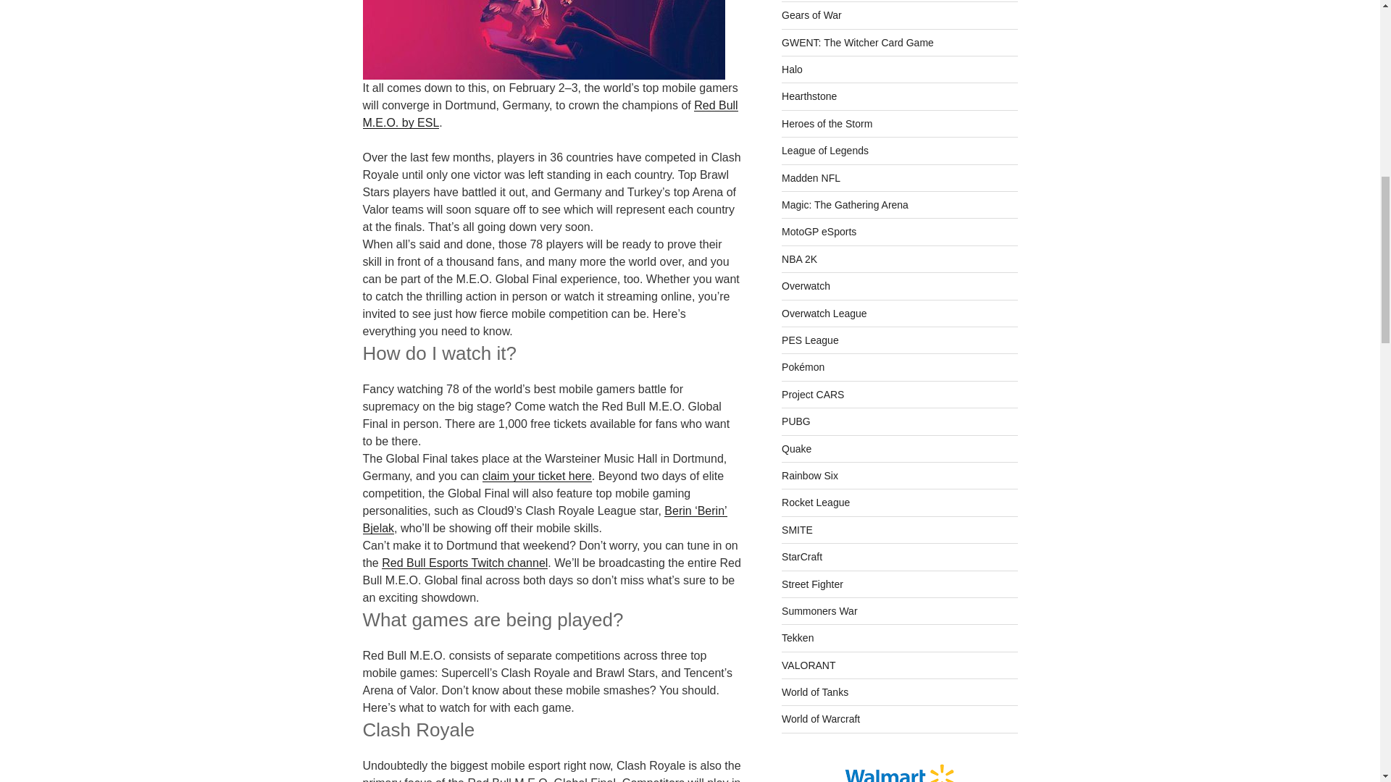  I want to click on Berin 'Berin' Bjelak, so click(543, 518).